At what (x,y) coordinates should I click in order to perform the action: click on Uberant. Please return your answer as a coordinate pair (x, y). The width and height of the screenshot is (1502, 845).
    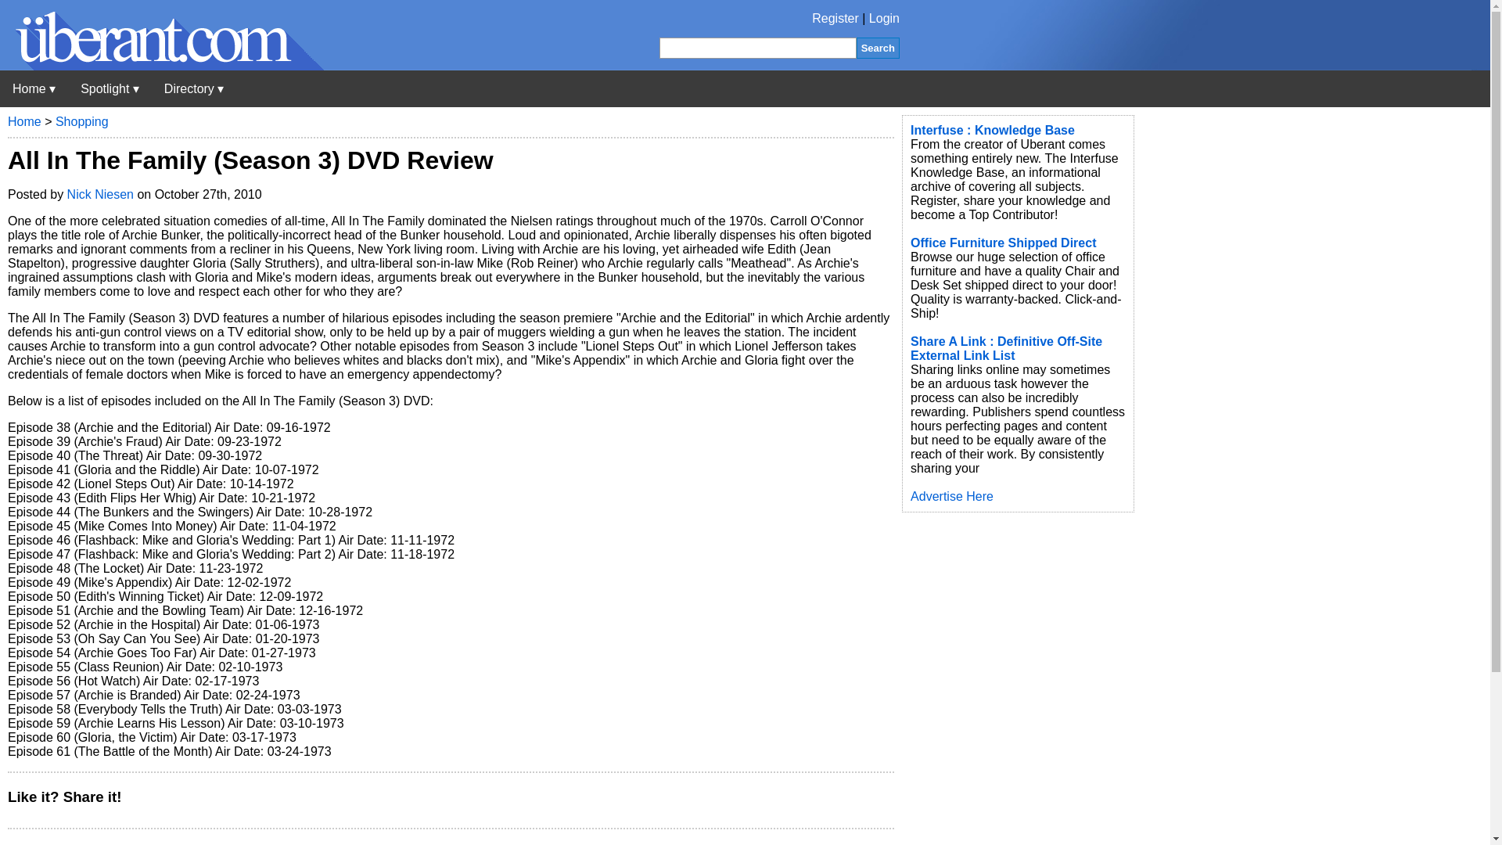
    Looking at the image, I should click on (34, 88).